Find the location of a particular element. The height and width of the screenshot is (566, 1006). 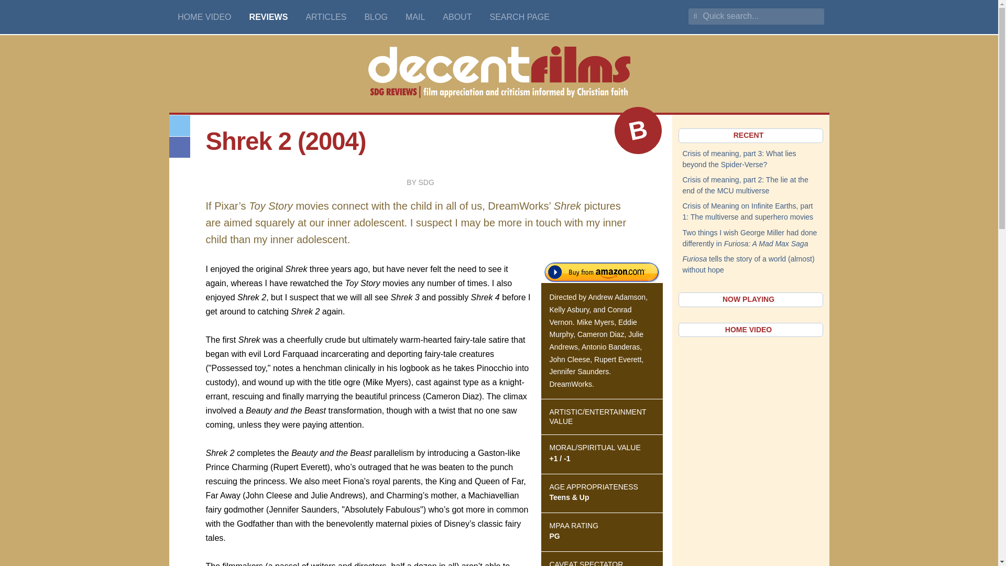

HOME VIDEO is located at coordinates (204, 17).